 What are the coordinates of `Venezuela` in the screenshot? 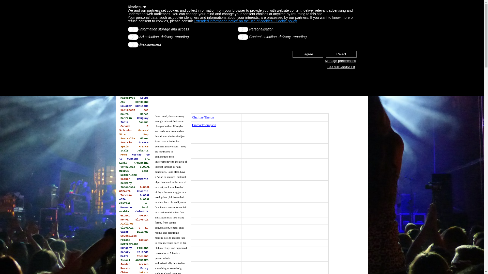 It's located at (128, 167).